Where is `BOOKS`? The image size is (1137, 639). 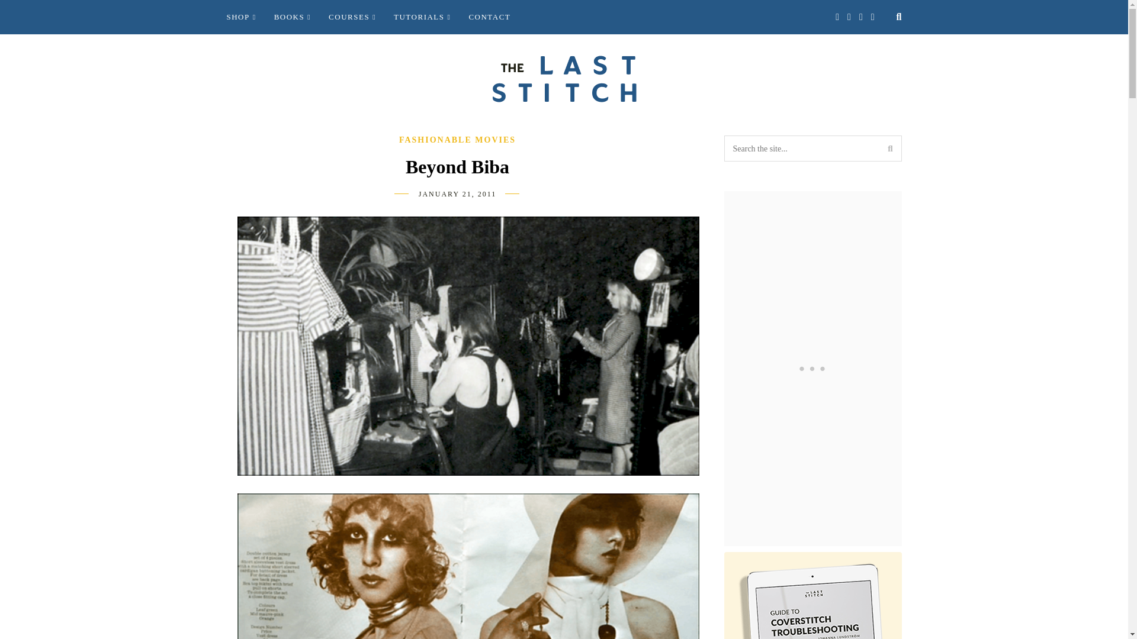
BOOKS is located at coordinates (292, 17).